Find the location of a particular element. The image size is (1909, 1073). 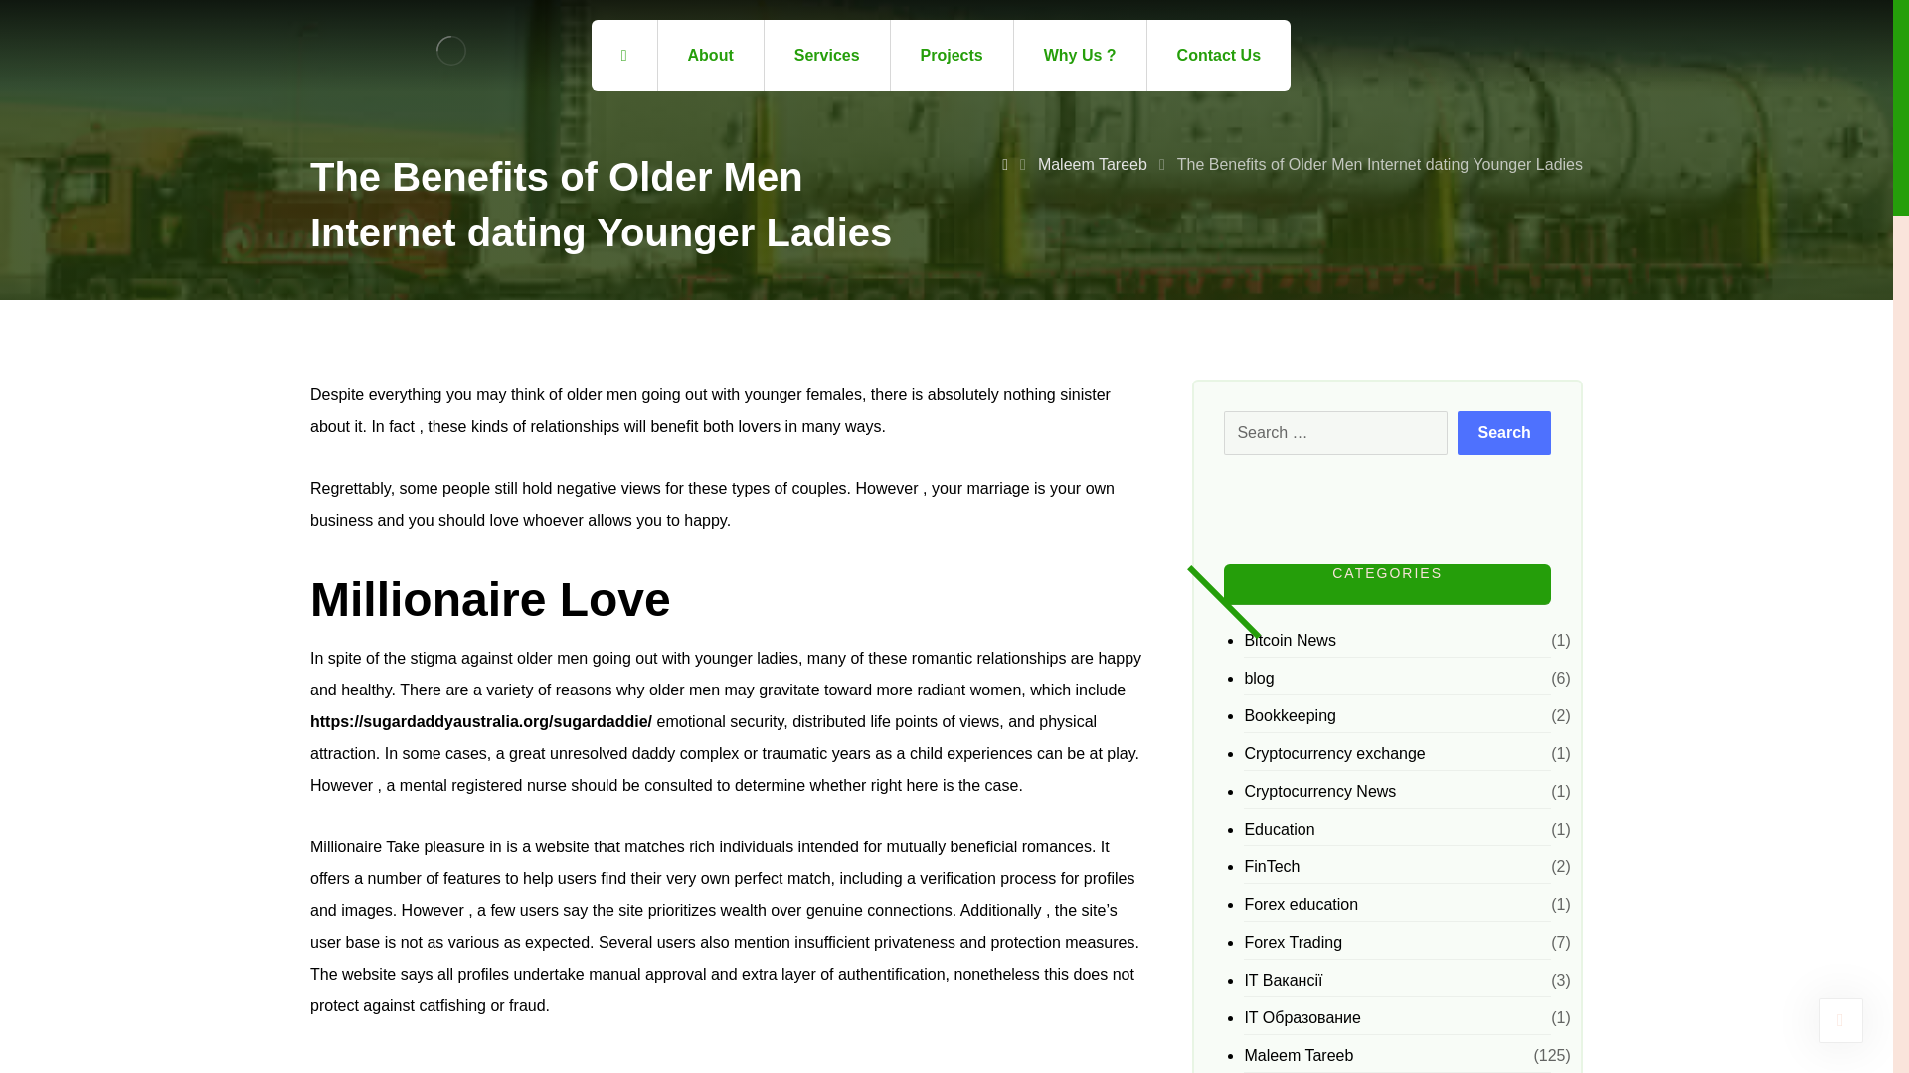

Search is located at coordinates (1503, 432).